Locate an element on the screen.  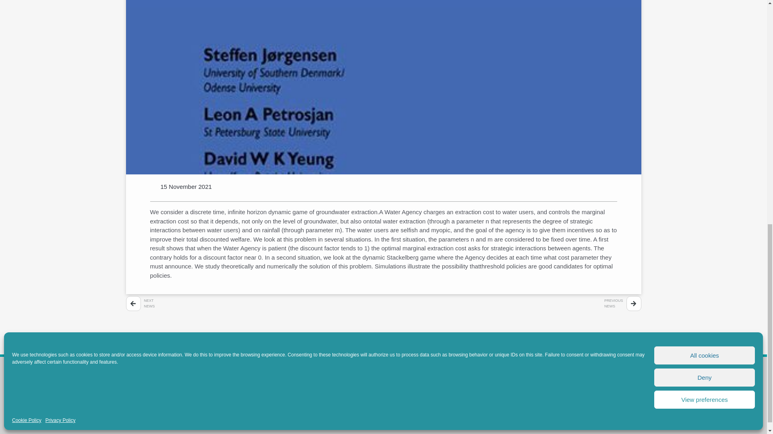
Managing environmental risks is located at coordinates (172, 411).